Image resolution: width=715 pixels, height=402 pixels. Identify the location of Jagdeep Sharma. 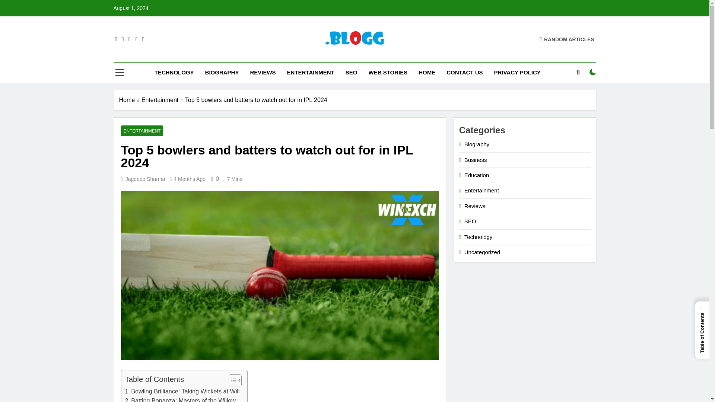
(145, 179).